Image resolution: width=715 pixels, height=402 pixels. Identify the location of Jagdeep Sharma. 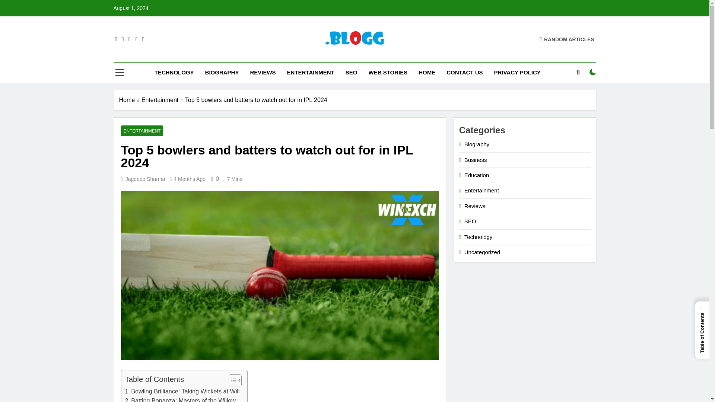
(145, 179).